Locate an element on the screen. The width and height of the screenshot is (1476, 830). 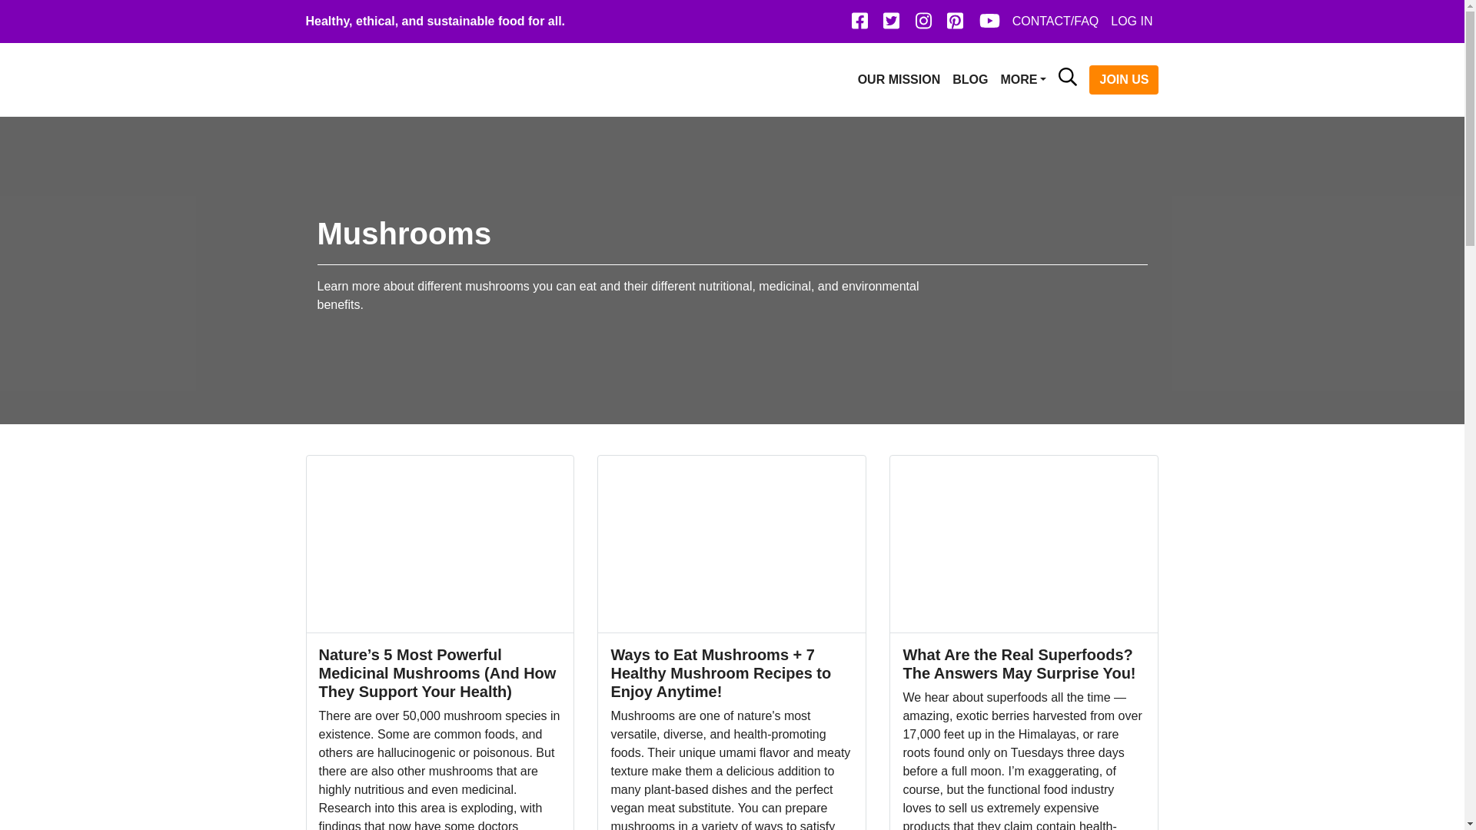
JOIN US is located at coordinates (1124, 79).